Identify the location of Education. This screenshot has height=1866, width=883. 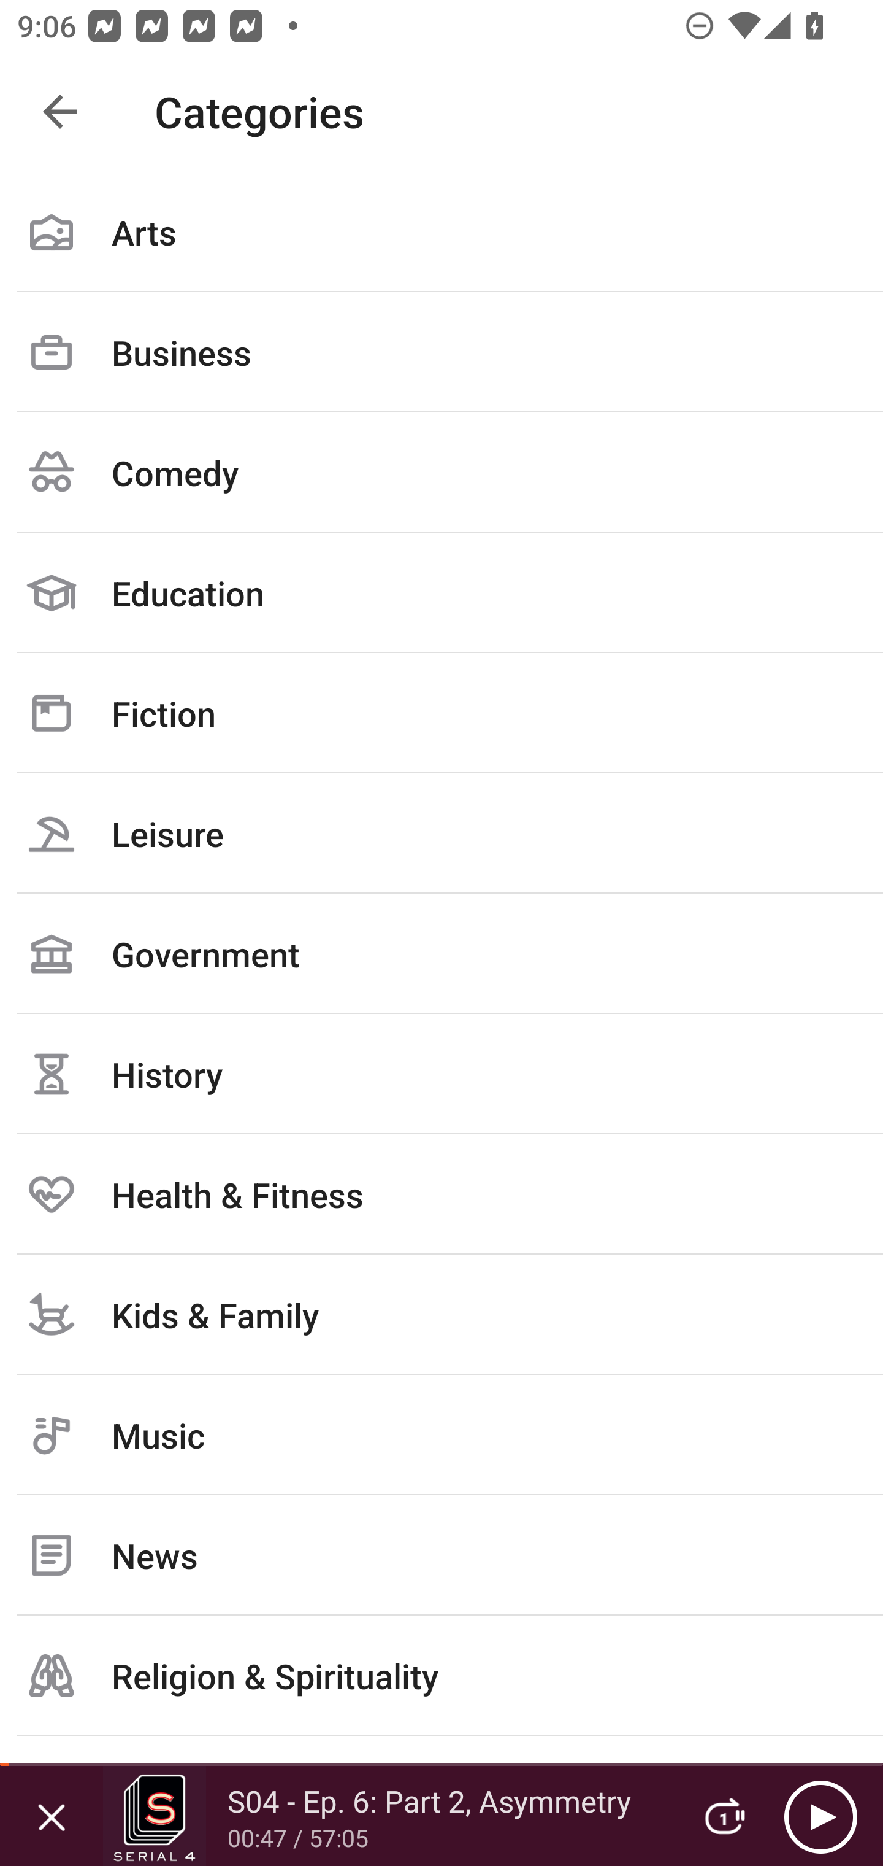
(442, 593).